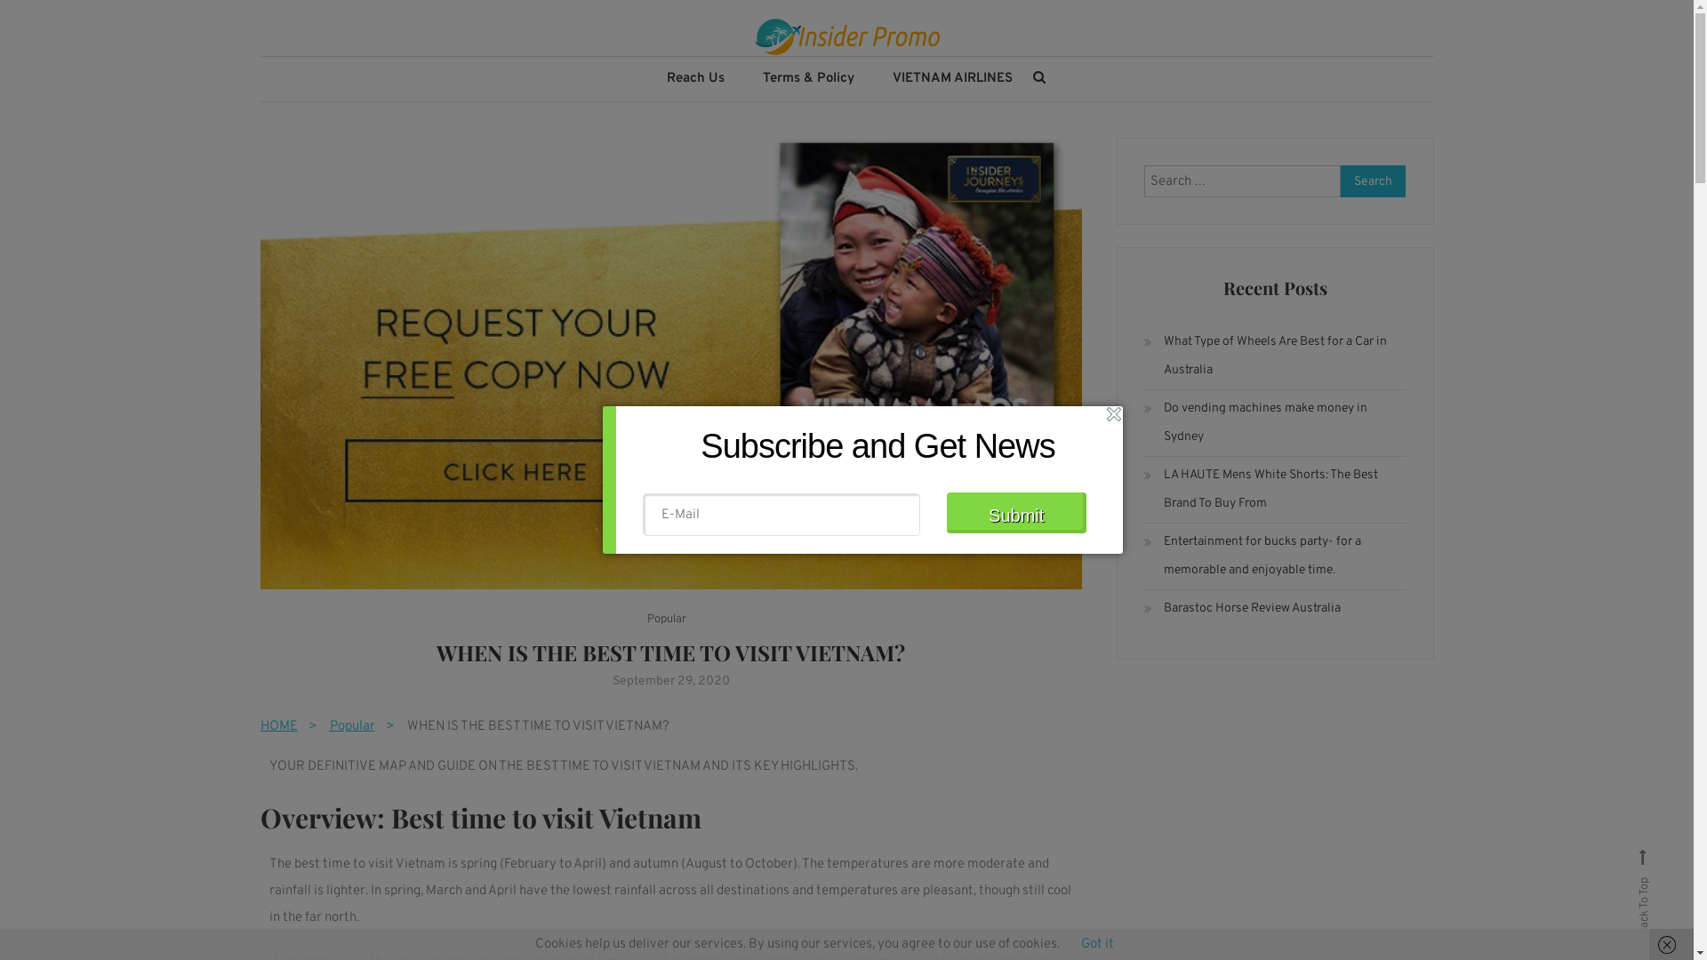 The width and height of the screenshot is (1707, 960). Describe the element at coordinates (294, 727) in the screenshot. I see `HOME` at that location.